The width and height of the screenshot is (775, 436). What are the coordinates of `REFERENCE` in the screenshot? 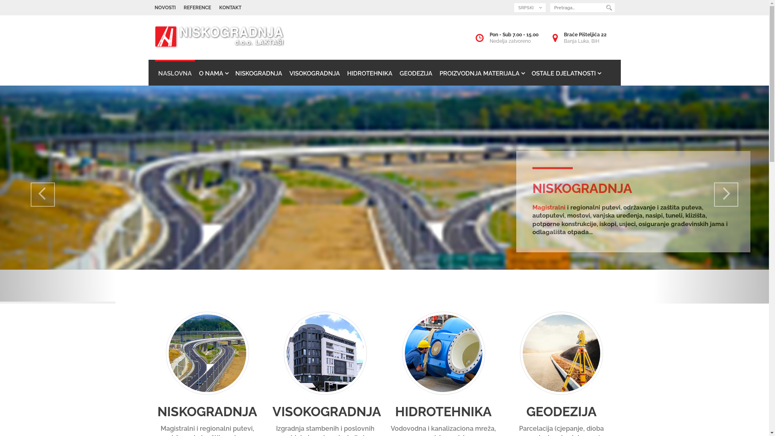 It's located at (197, 8).